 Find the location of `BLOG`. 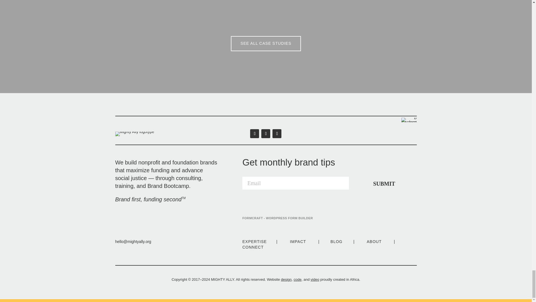

BLOG is located at coordinates (336, 242).